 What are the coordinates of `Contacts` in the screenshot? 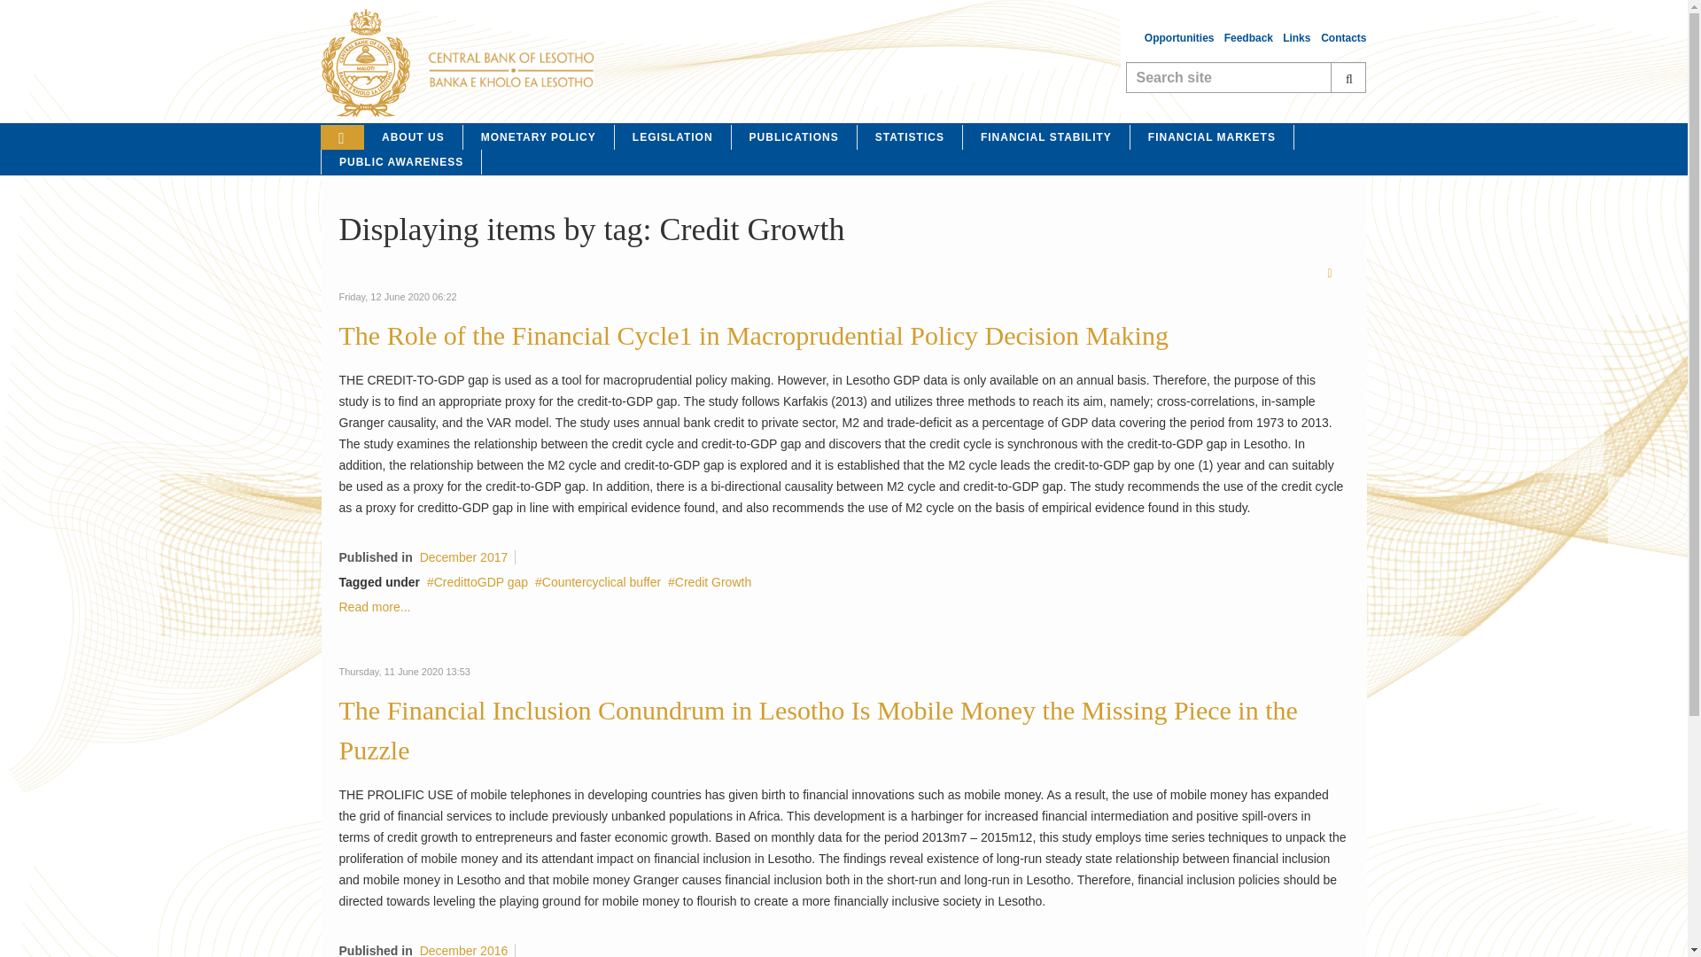 It's located at (1343, 37).